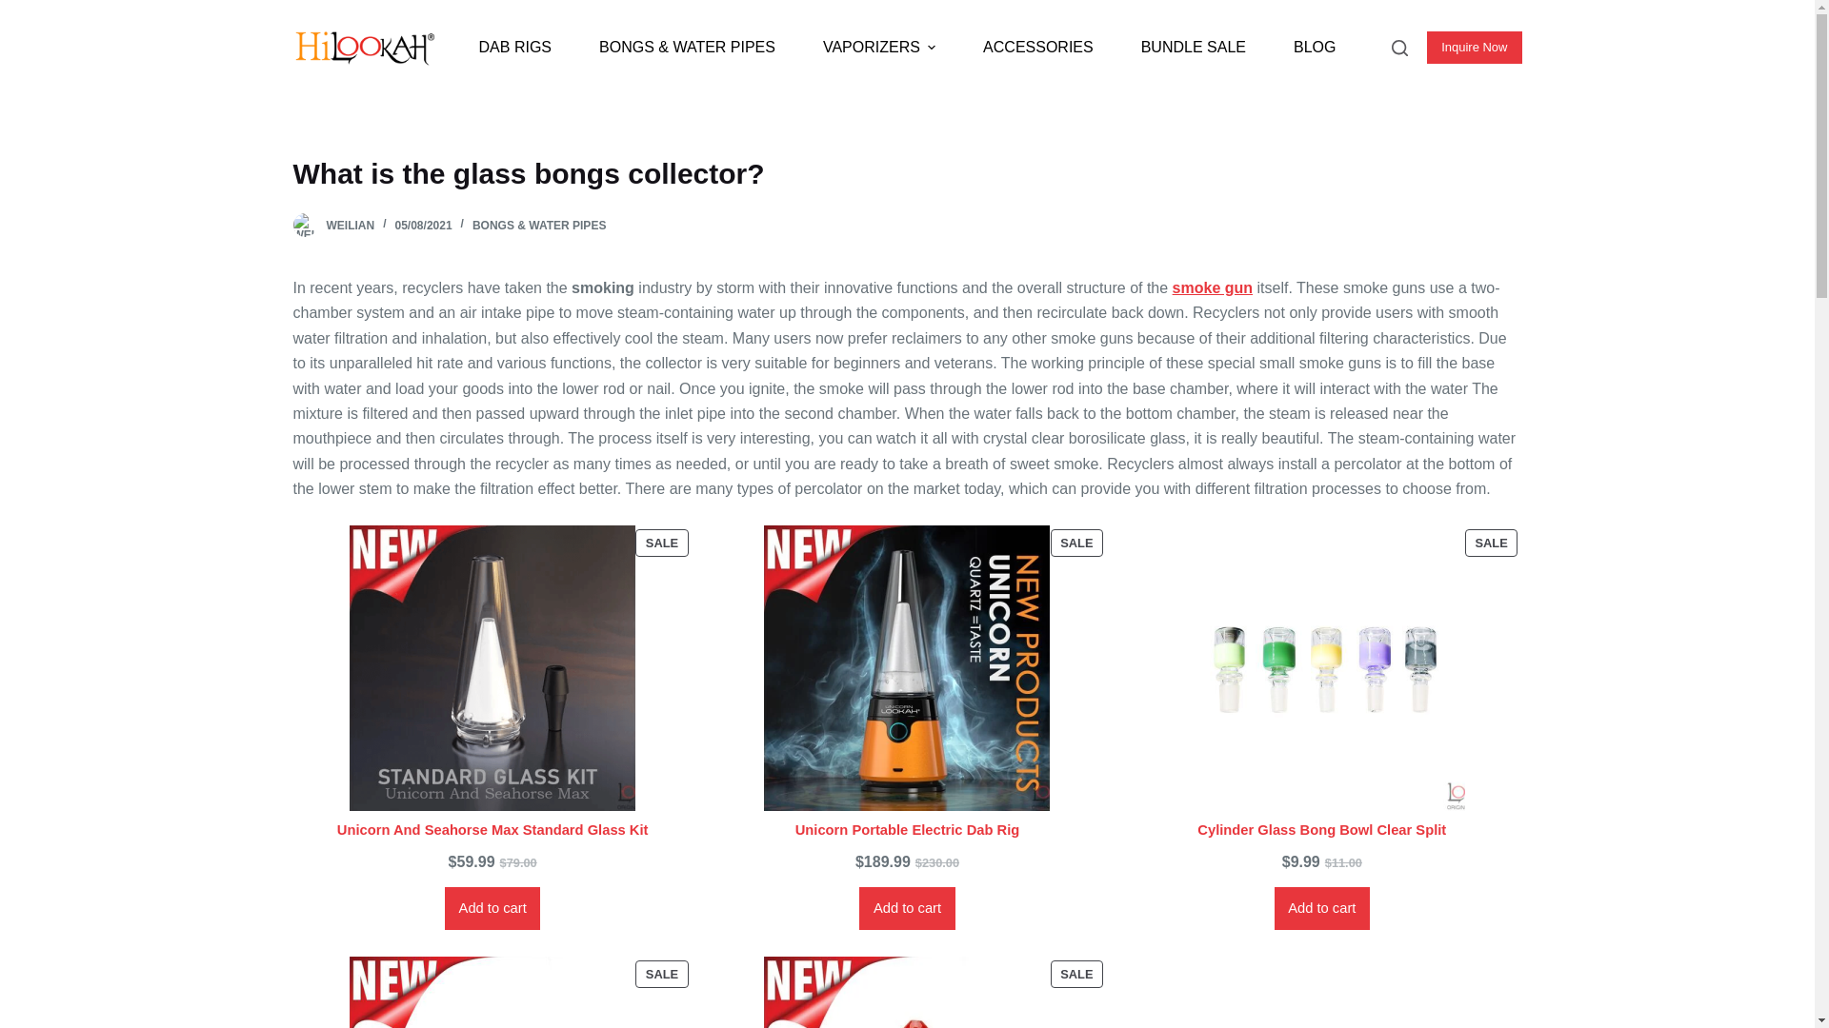  I want to click on ACCESSORIES, so click(1038, 47).